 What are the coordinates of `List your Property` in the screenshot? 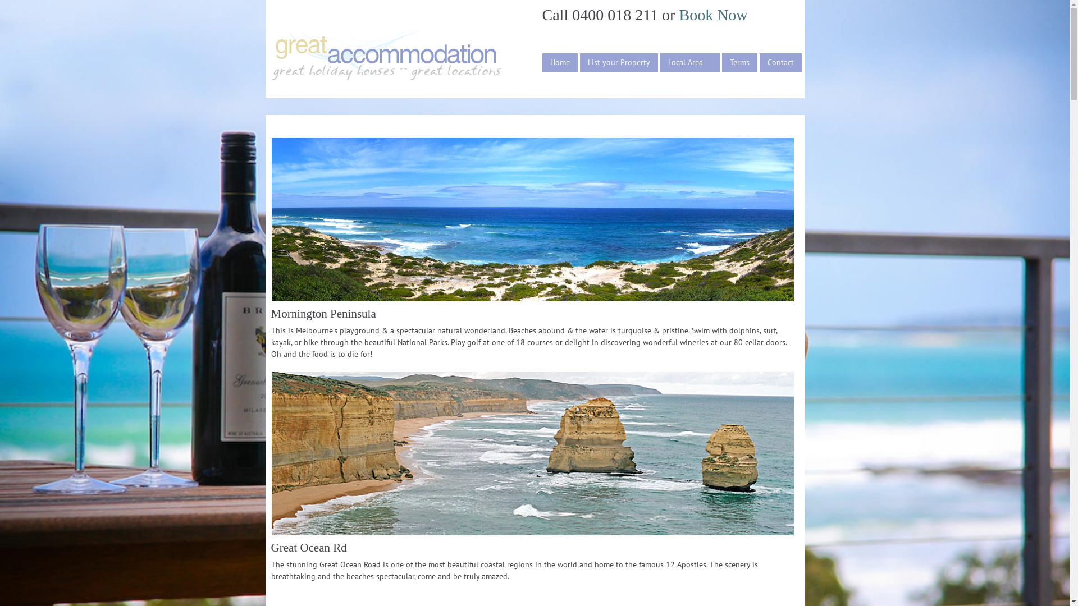 It's located at (619, 63).